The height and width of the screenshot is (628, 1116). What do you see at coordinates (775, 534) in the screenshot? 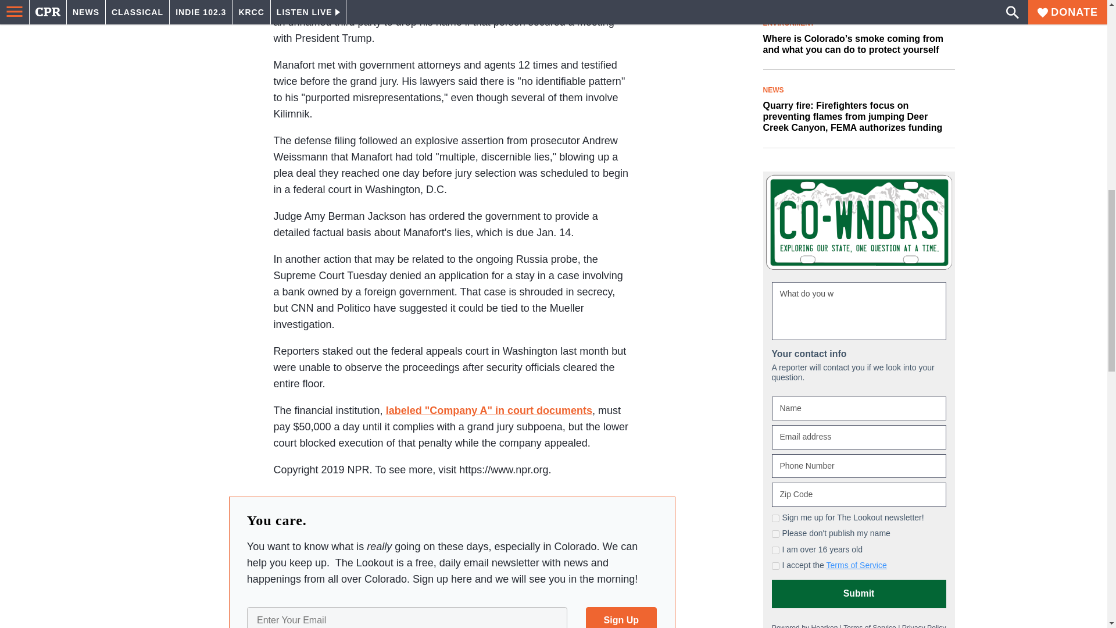
I see `on` at bounding box center [775, 534].